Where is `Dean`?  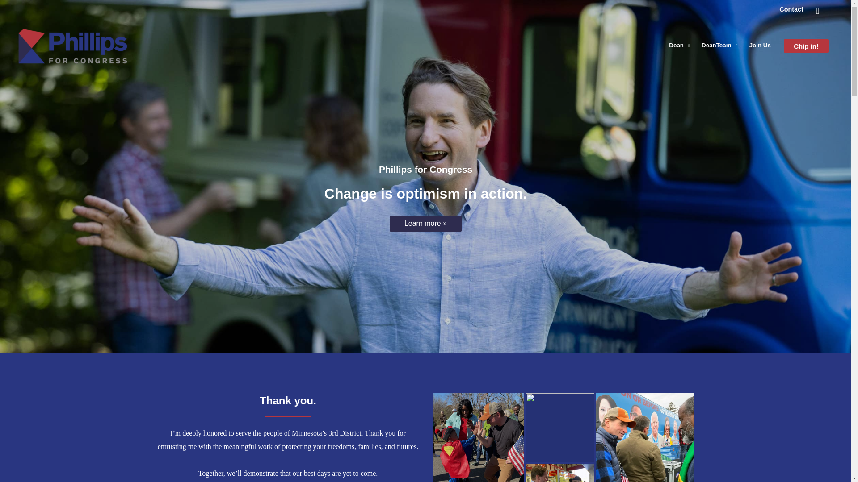
Dean is located at coordinates (679, 45).